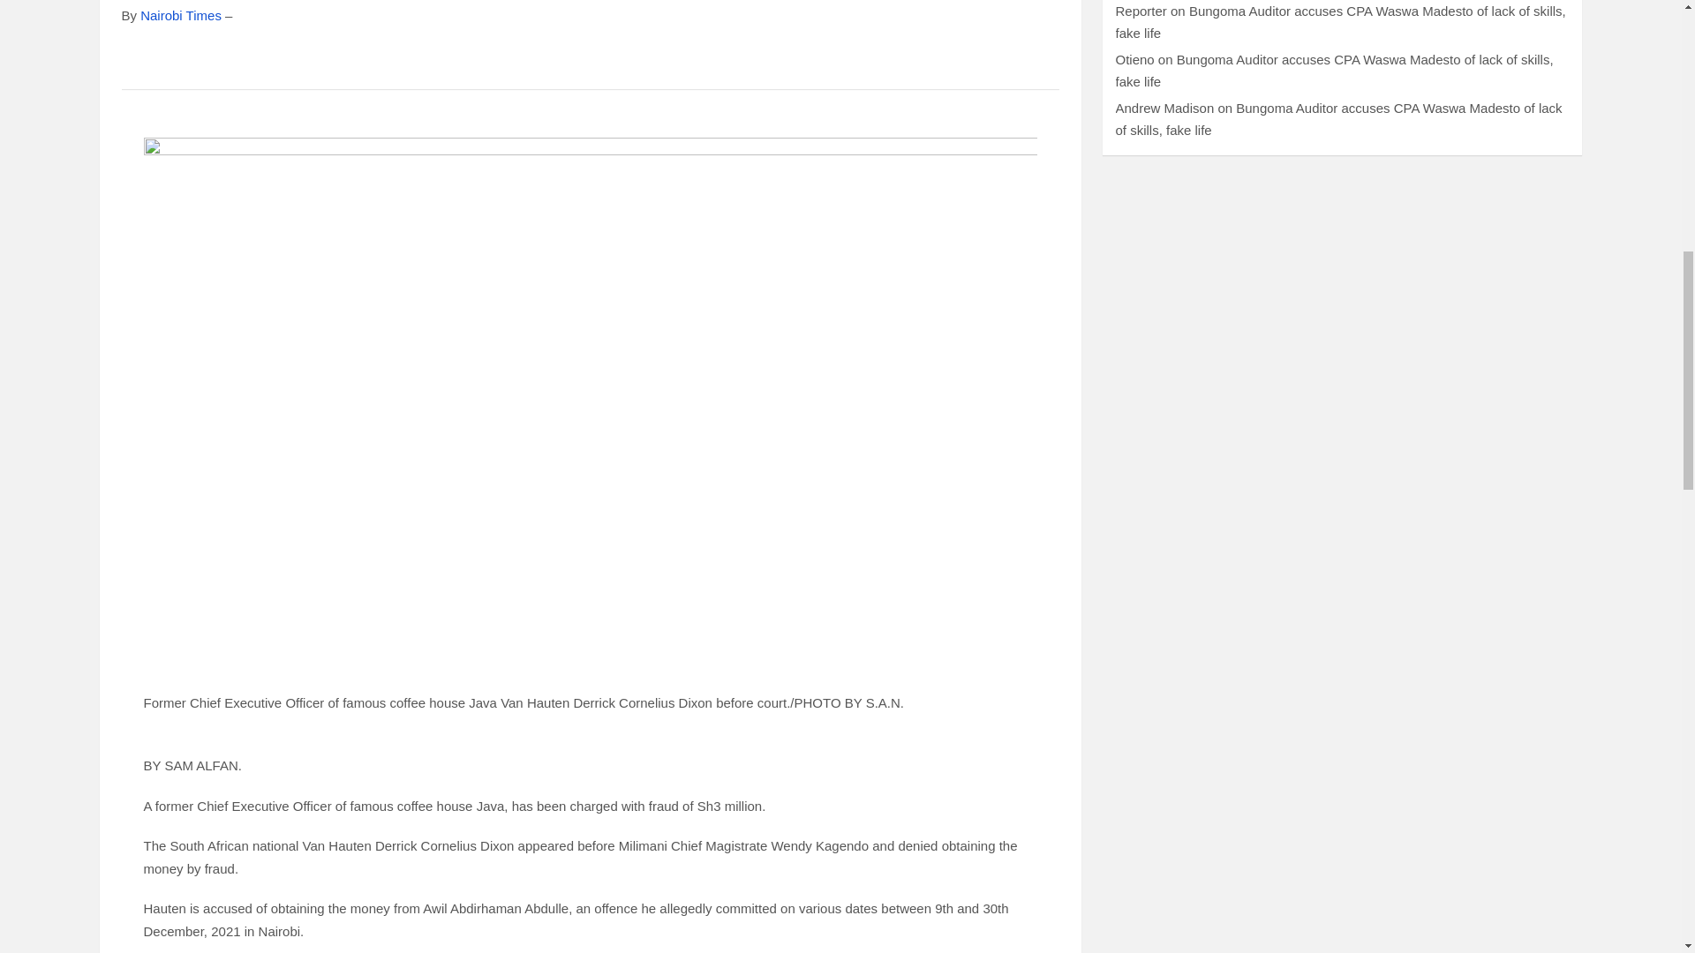 The image size is (1695, 953). I want to click on Nairobi Times, so click(181, 14).